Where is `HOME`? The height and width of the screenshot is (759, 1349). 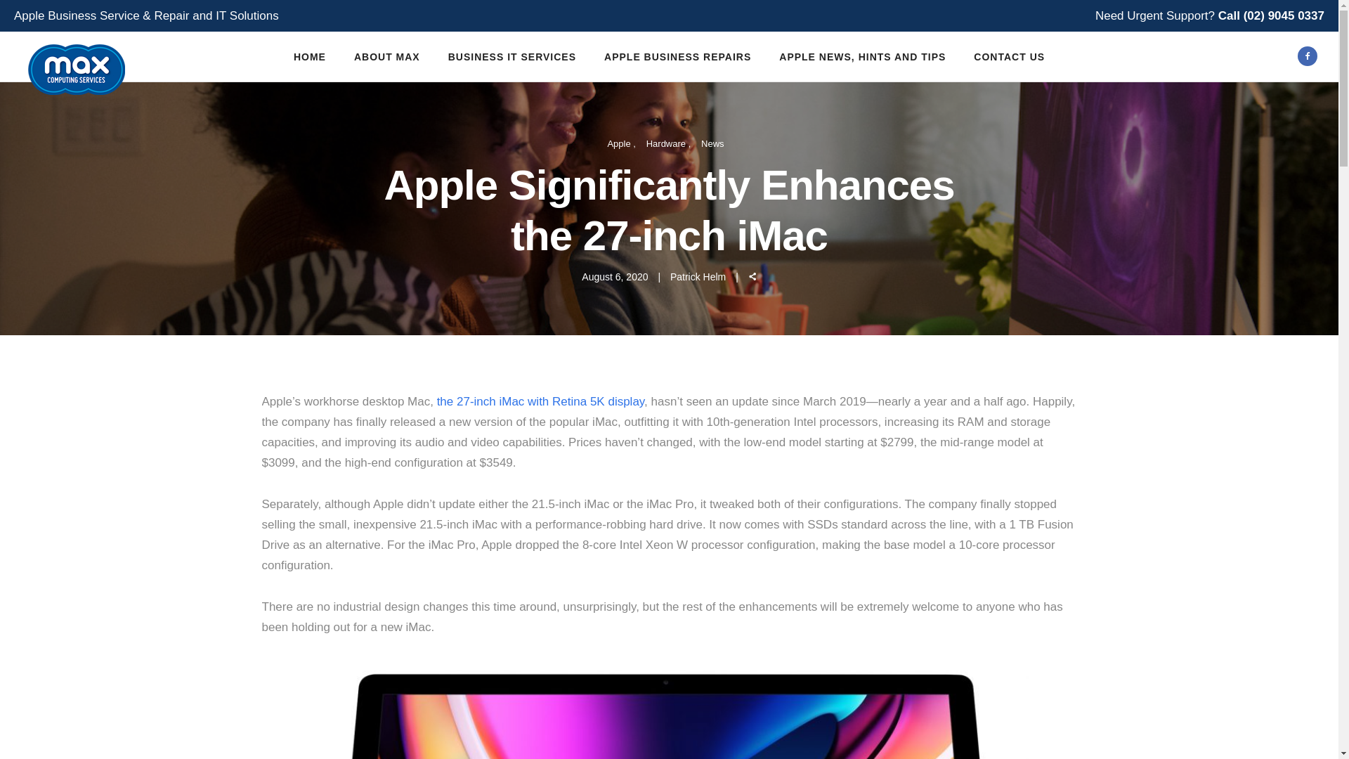 HOME is located at coordinates (310, 57).